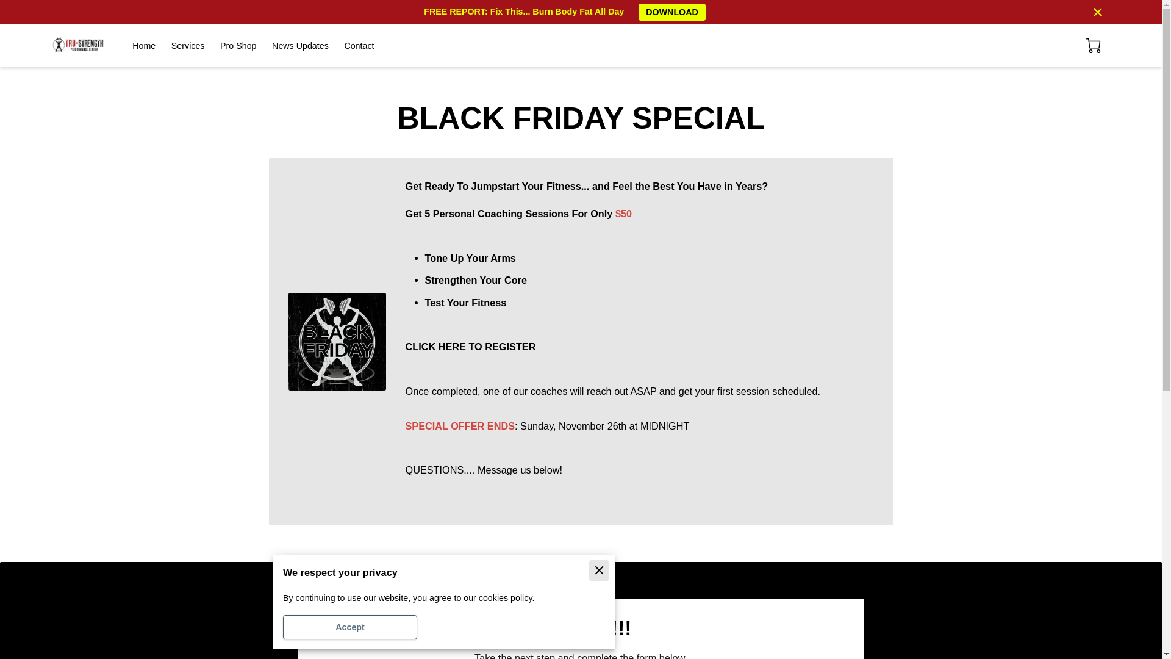 This screenshot has width=1171, height=659. I want to click on Accept, so click(350, 627).